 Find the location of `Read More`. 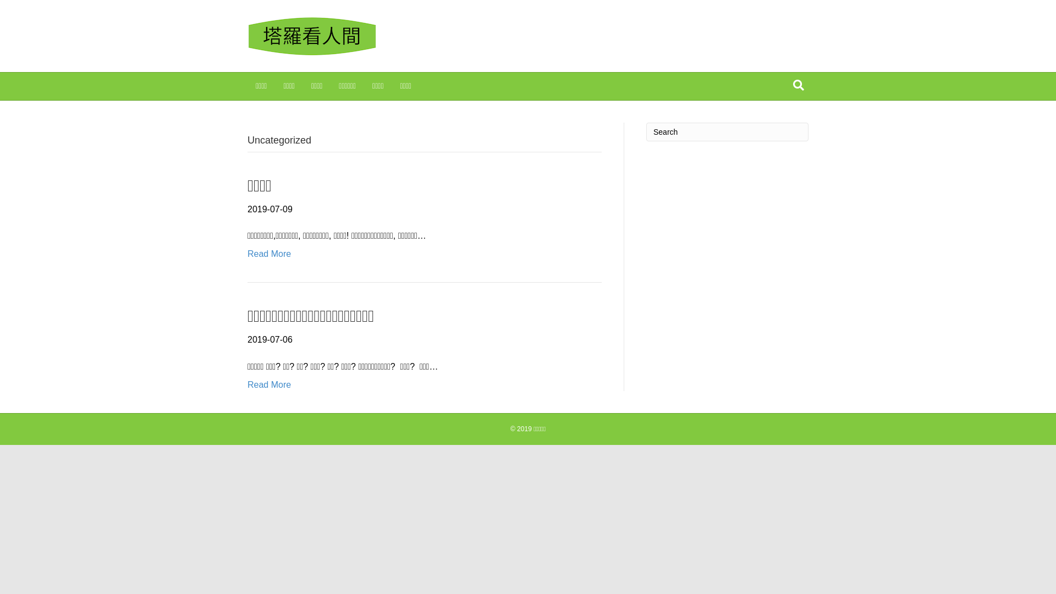

Read More is located at coordinates (269, 254).